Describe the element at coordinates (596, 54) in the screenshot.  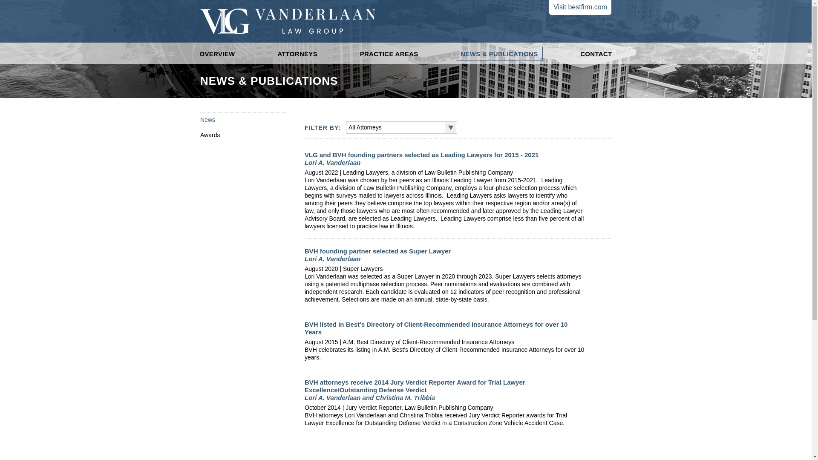
I see `CONTACT` at that location.